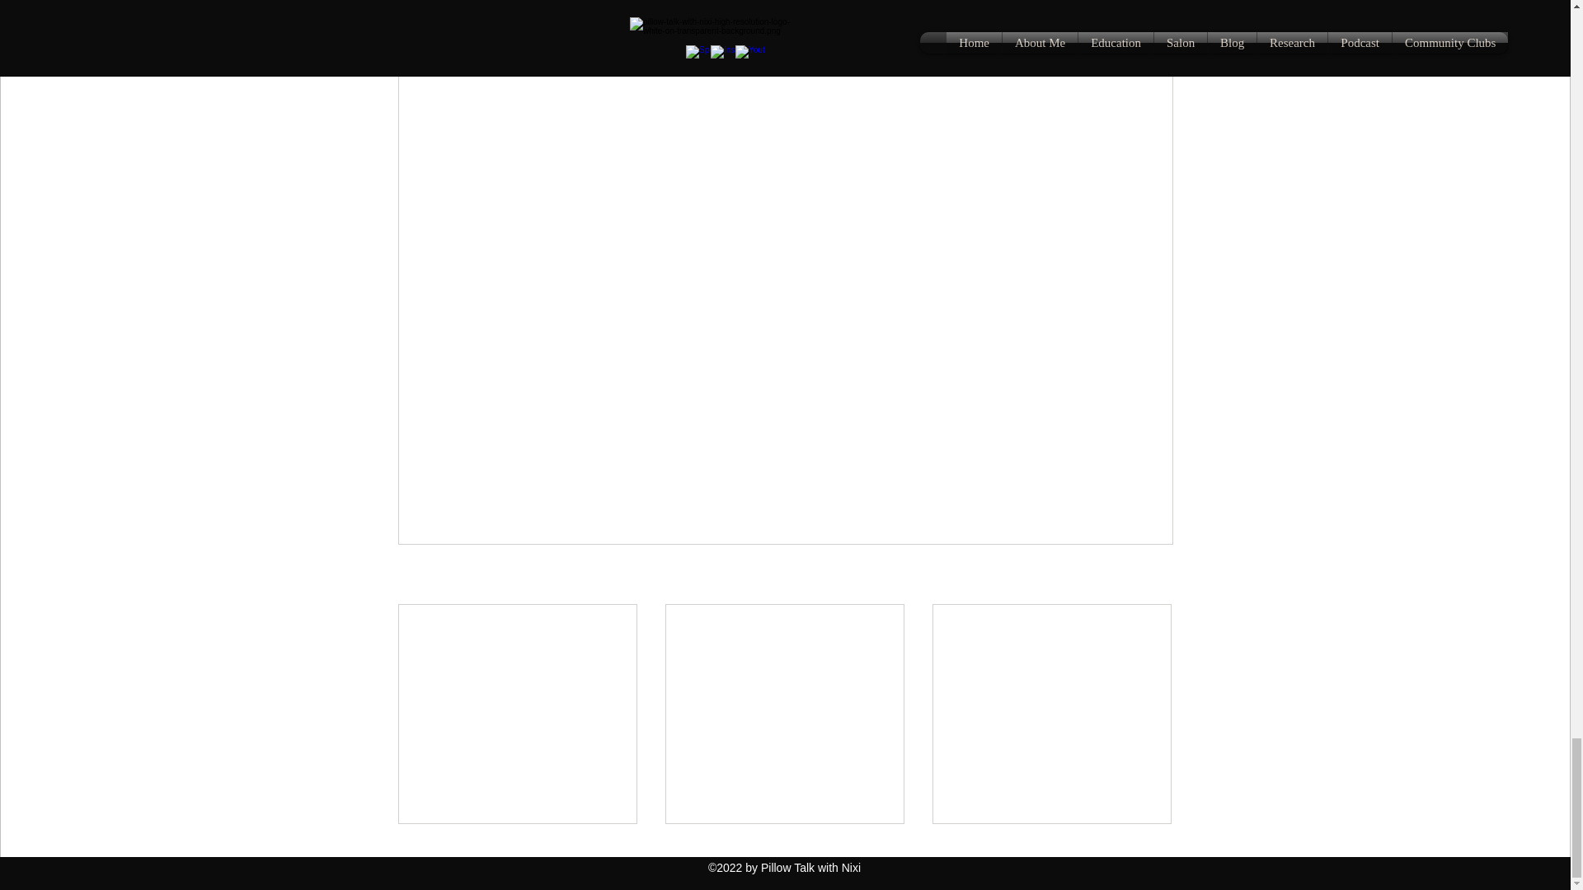  What do you see at coordinates (518, 766) in the screenshot?
I see `The Poop Prodigy` at bounding box center [518, 766].